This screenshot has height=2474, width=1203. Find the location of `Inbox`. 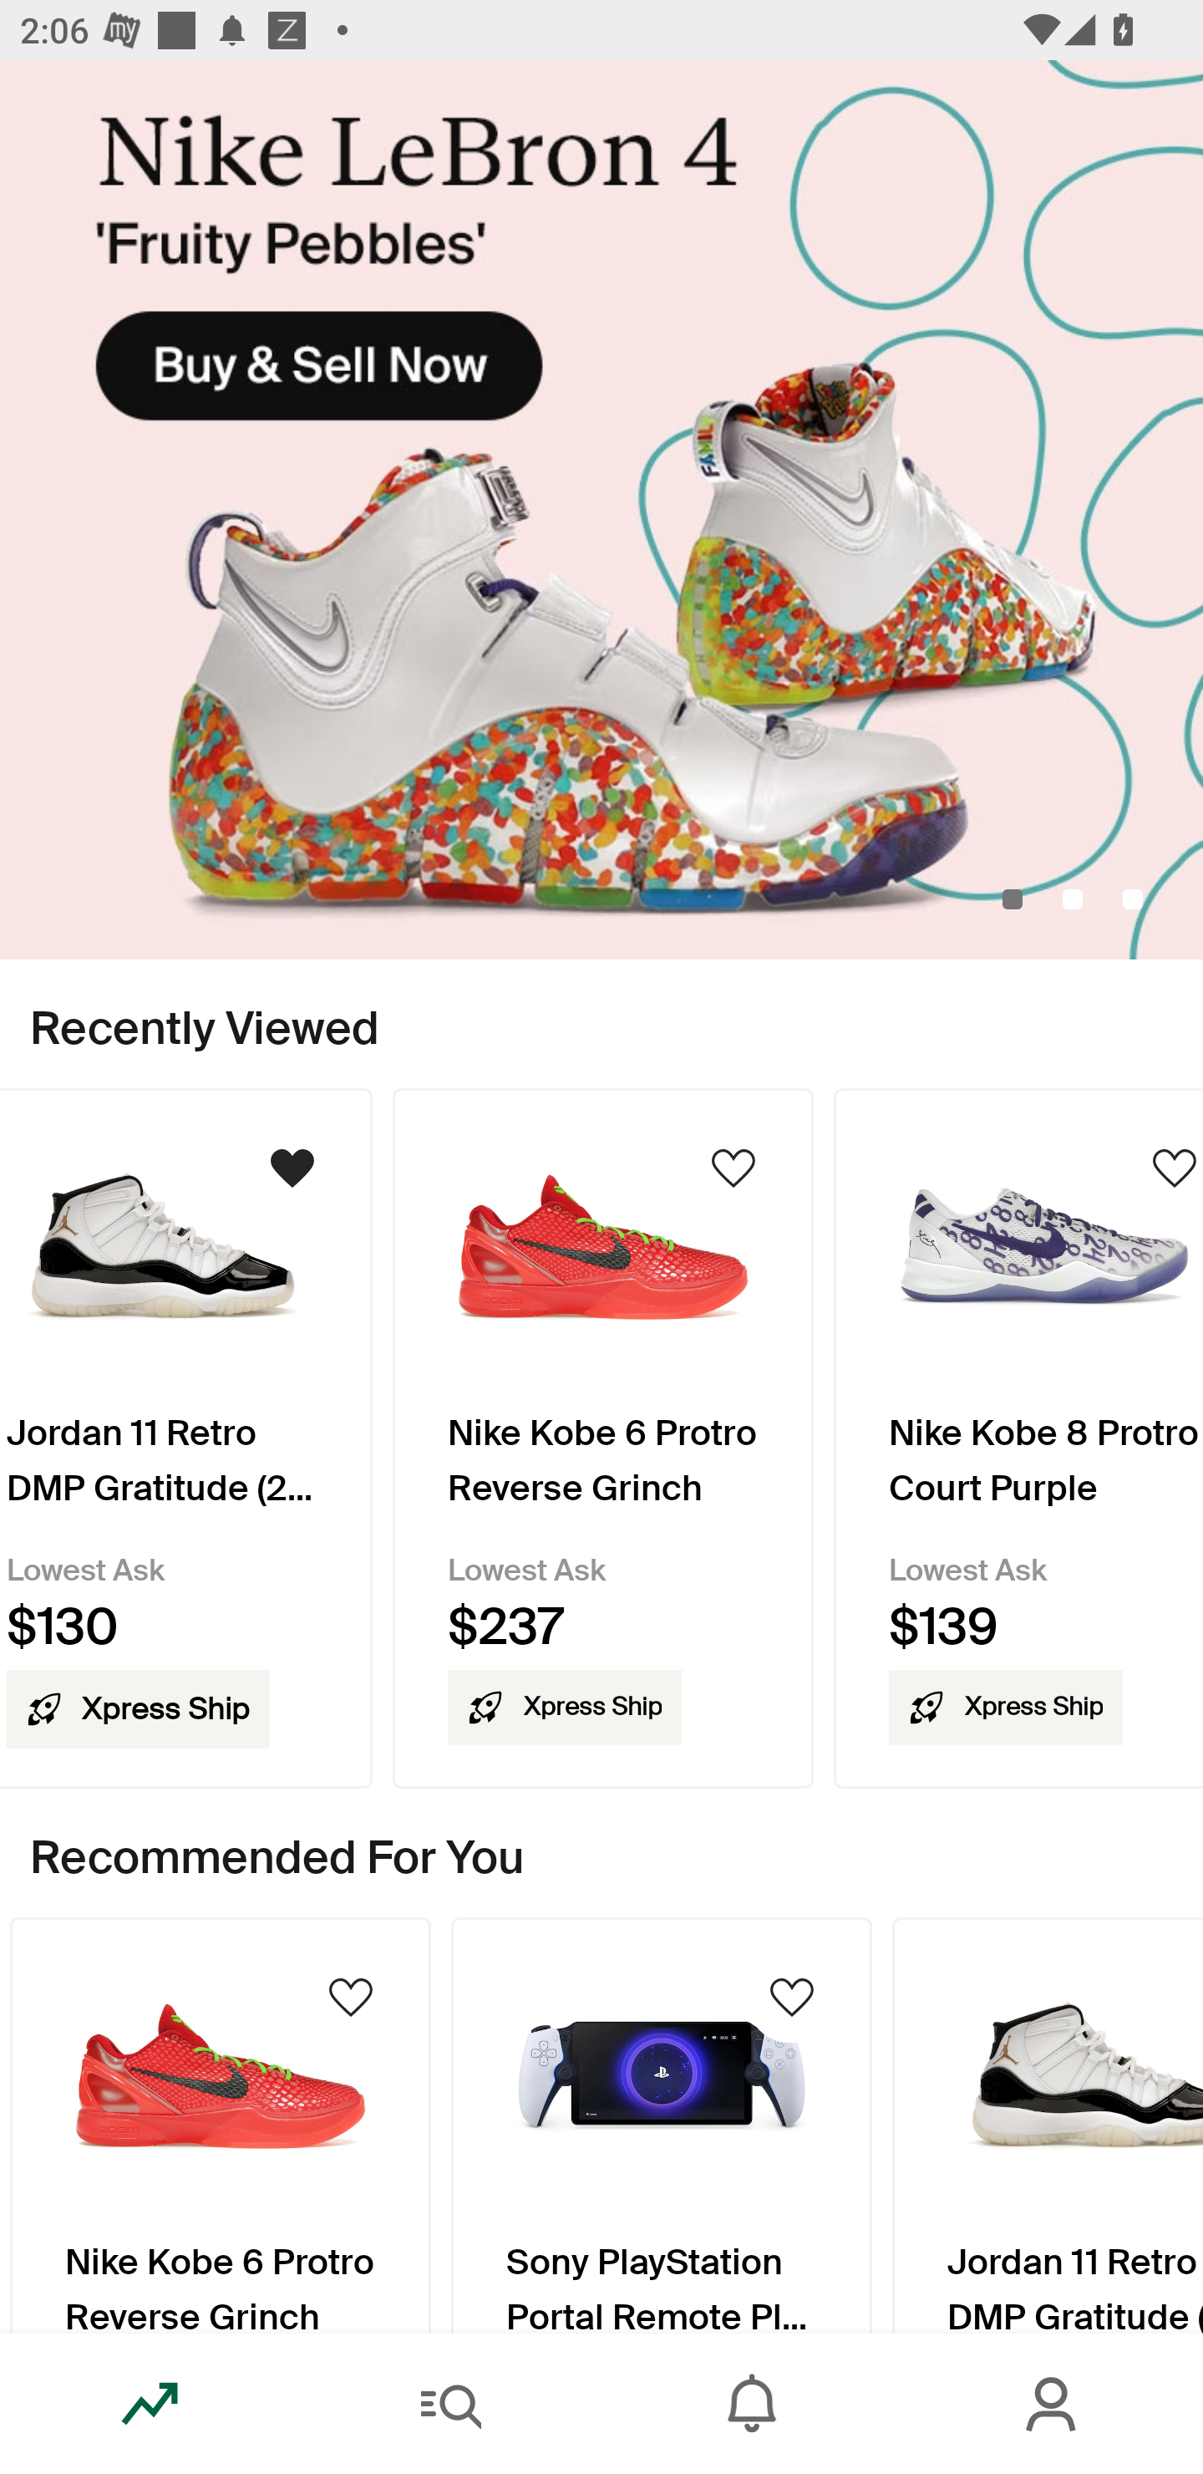

Inbox is located at coordinates (752, 2404).